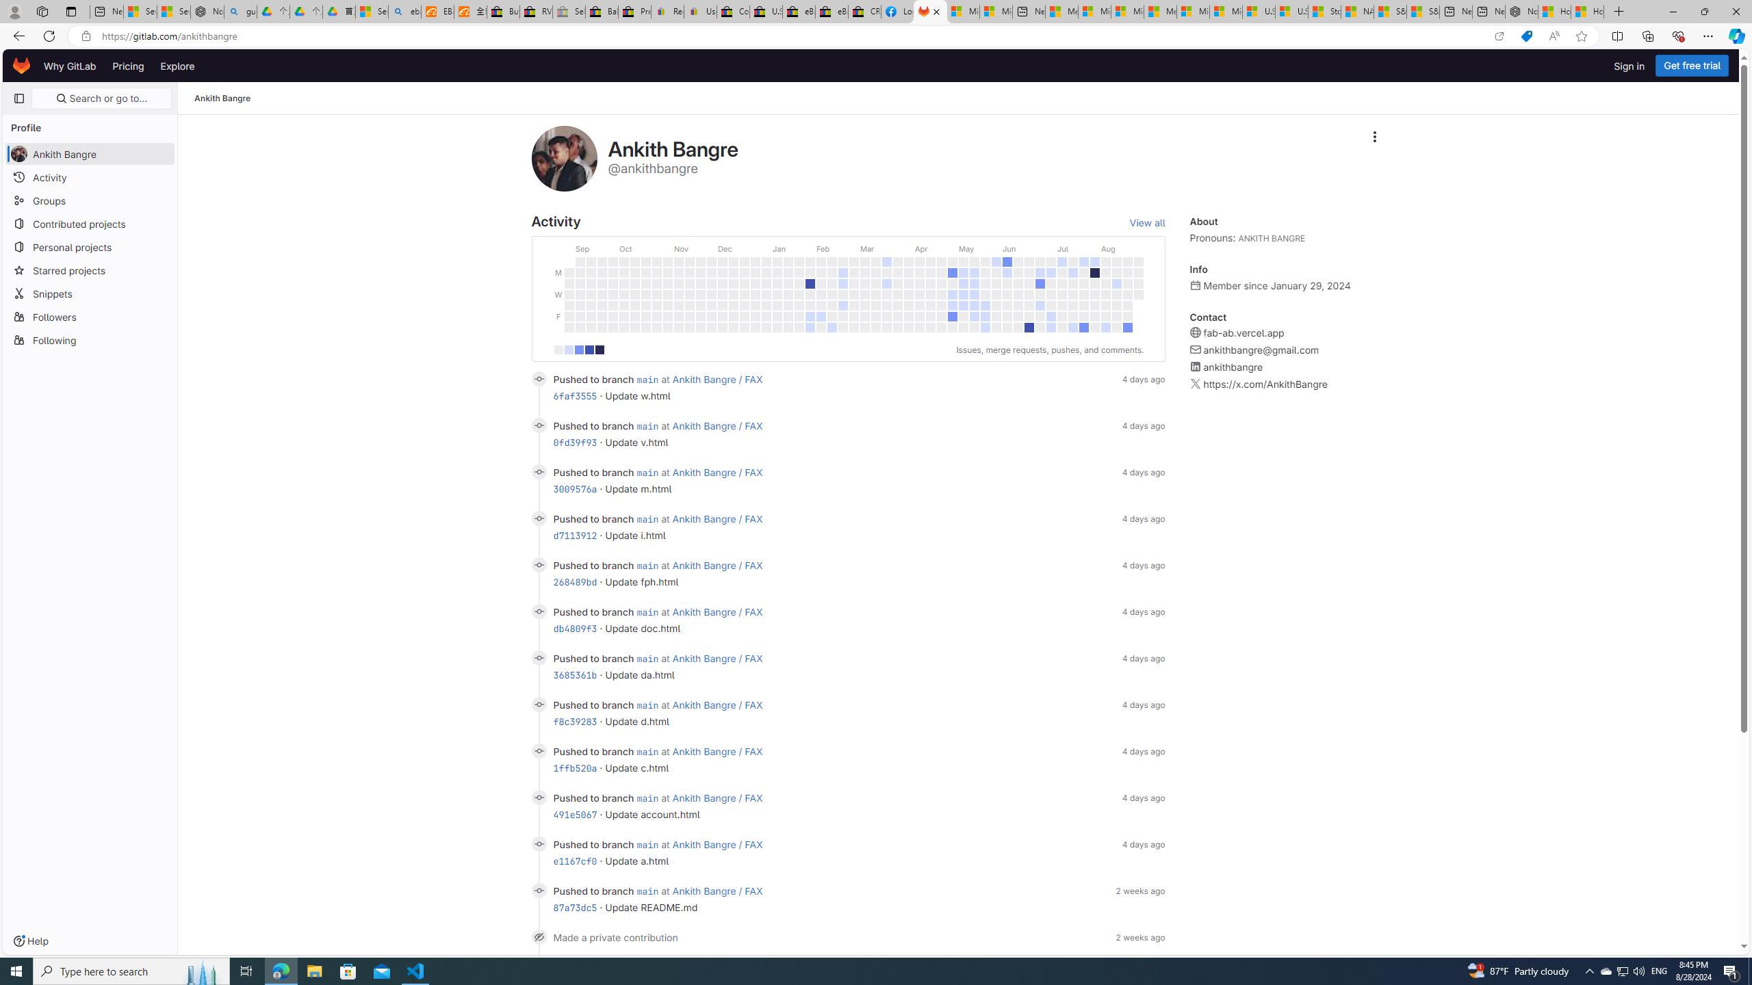 This screenshot has height=985, width=1752. I want to click on ankithbangre, so click(1233, 367).